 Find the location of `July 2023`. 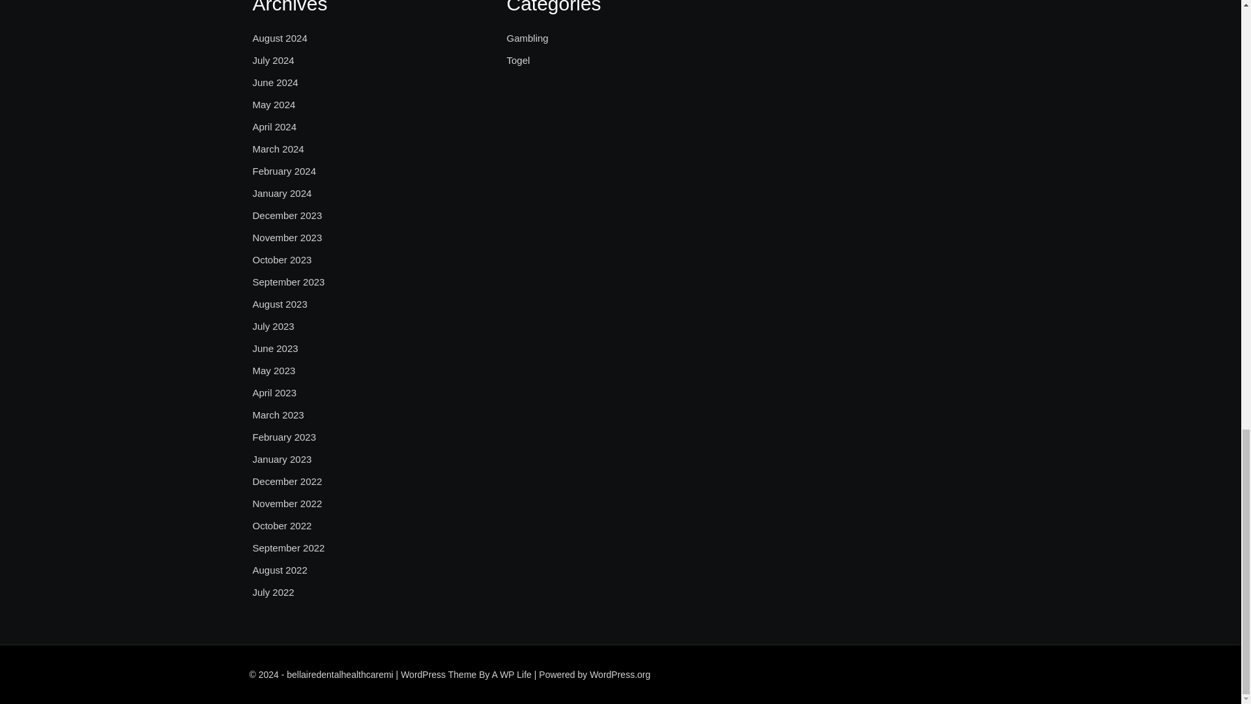

July 2023 is located at coordinates (273, 327).